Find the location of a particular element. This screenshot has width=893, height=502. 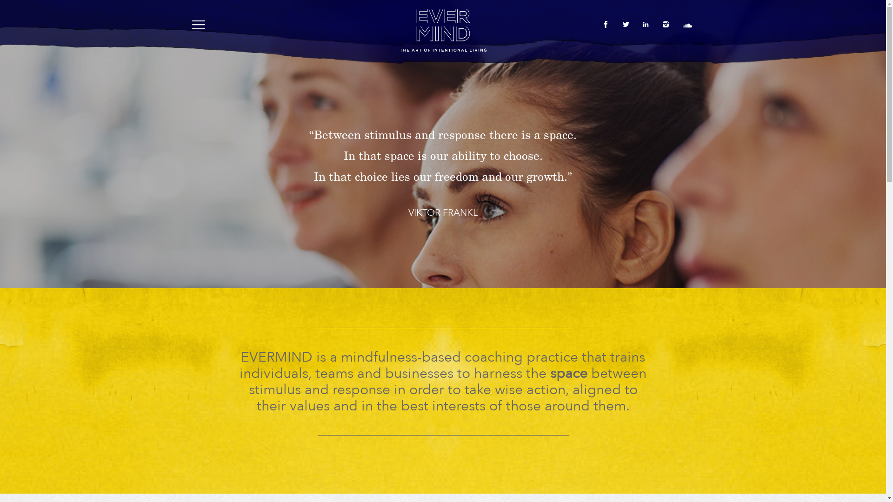

twitter is located at coordinates (628, 24).